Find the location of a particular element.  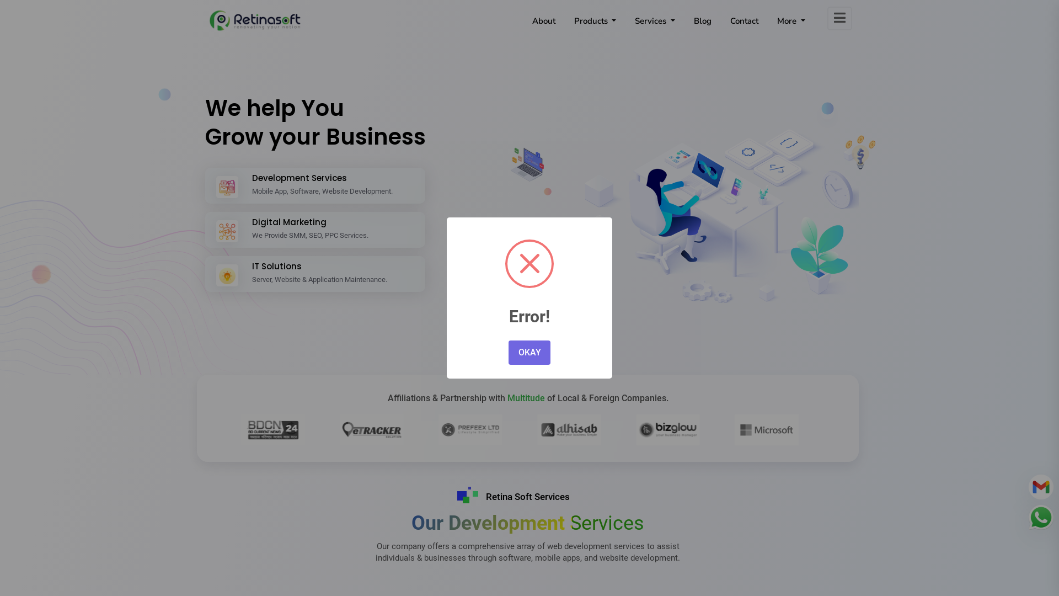

About is located at coordinates (544, 26).